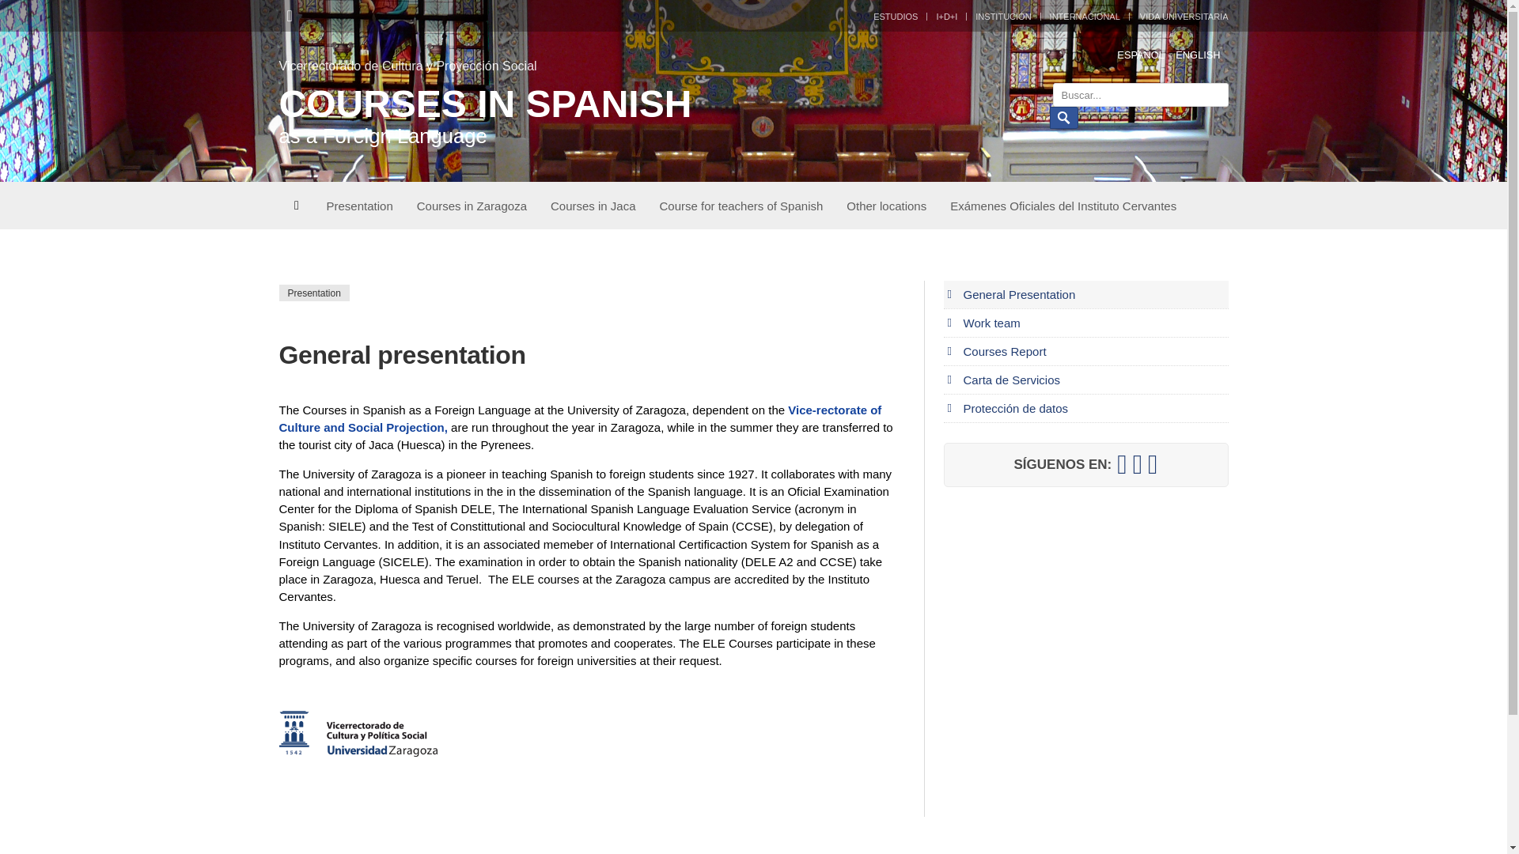  I want to click on Courses in Zaragoza, so click(1085, 380).